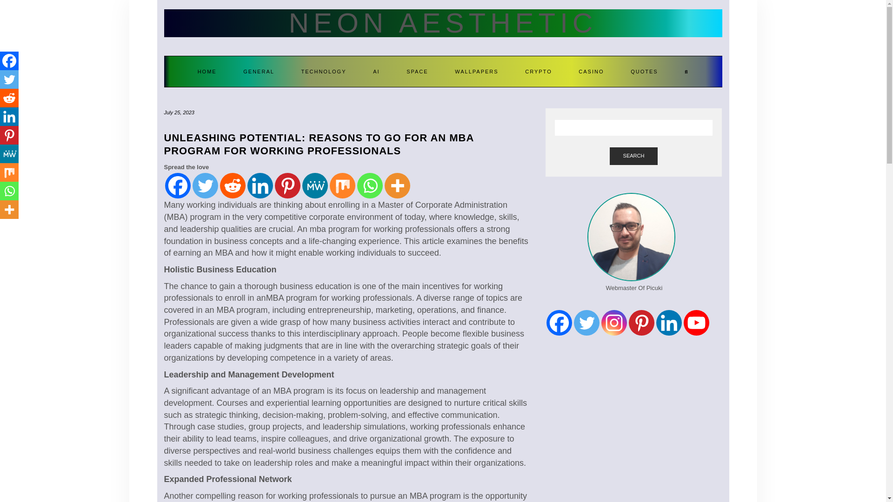  Describe the element at coordinates (205, 185) in the screenshot. I see `Twitter` at that location.